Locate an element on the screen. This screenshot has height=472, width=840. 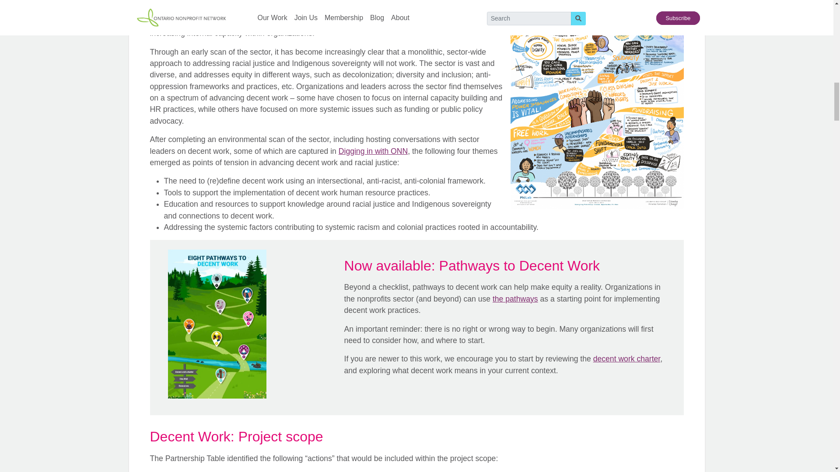
decent work charter is located at coordinates (626, 358).